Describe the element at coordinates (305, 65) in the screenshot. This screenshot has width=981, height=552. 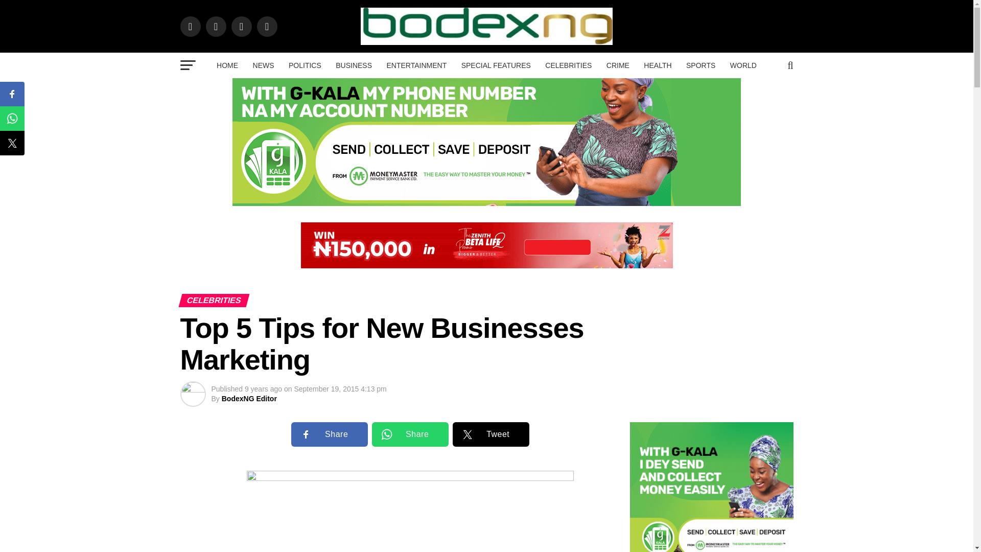
I see `POLITICS` at that location.